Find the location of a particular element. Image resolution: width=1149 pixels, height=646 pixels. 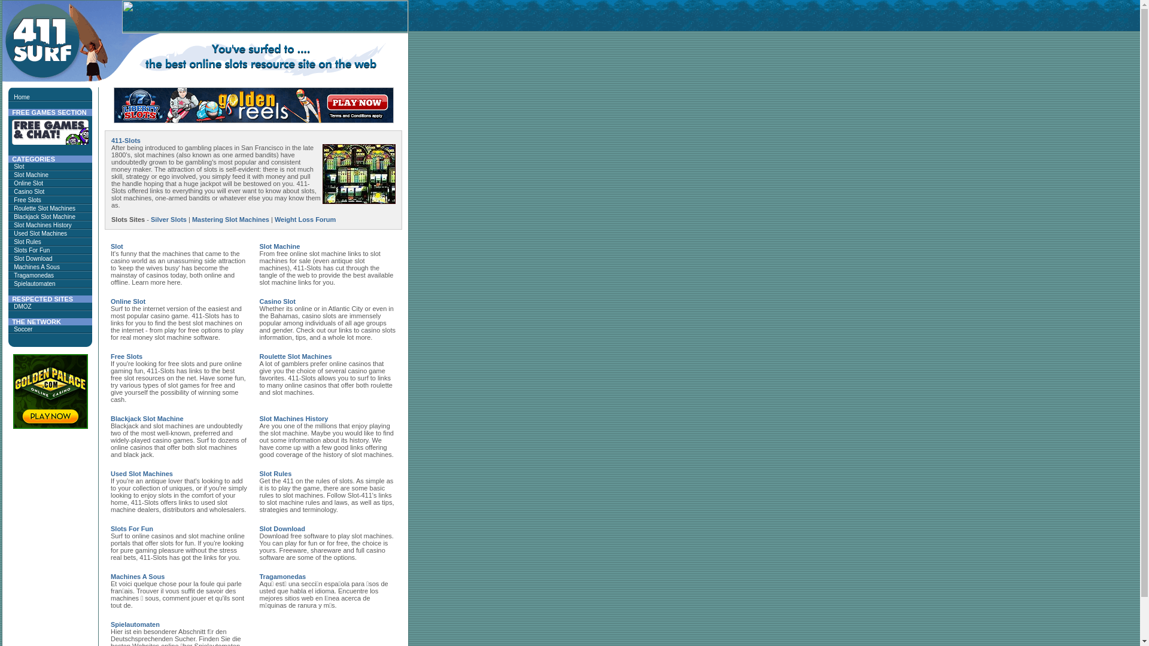

Mastering Slot Machines is located at coordinates (231, 220).